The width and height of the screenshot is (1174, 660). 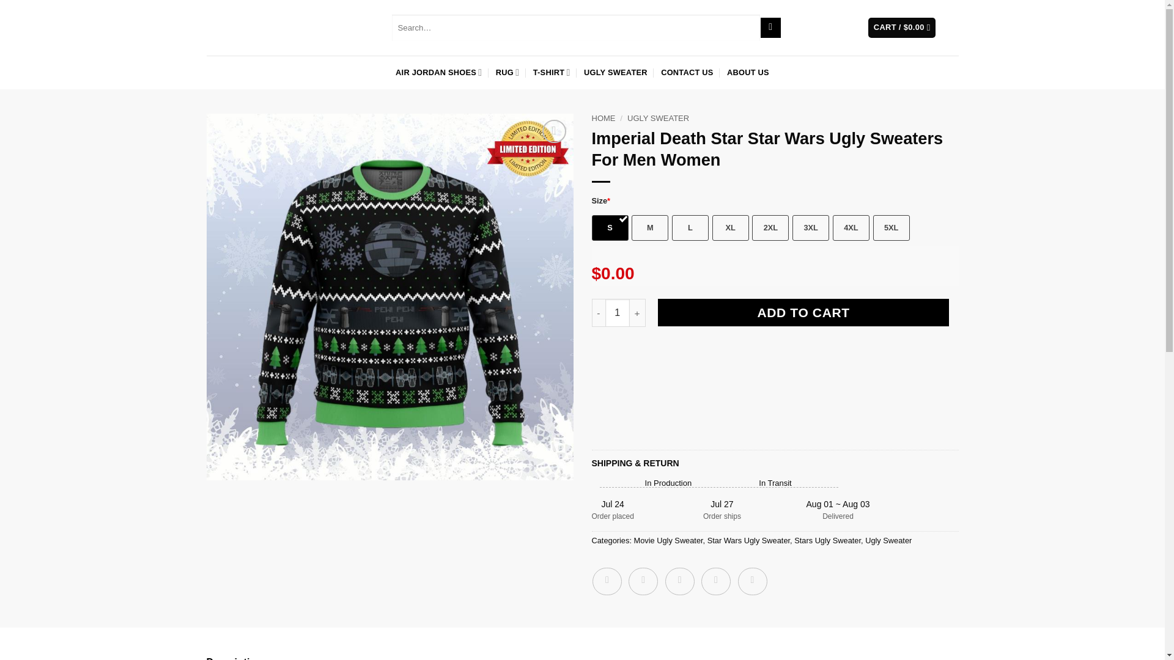 What do you see at coordinates (438, 73) in the screenshot?
I see `AIR JORDAN SHOES` at bounding box center [438, 73].